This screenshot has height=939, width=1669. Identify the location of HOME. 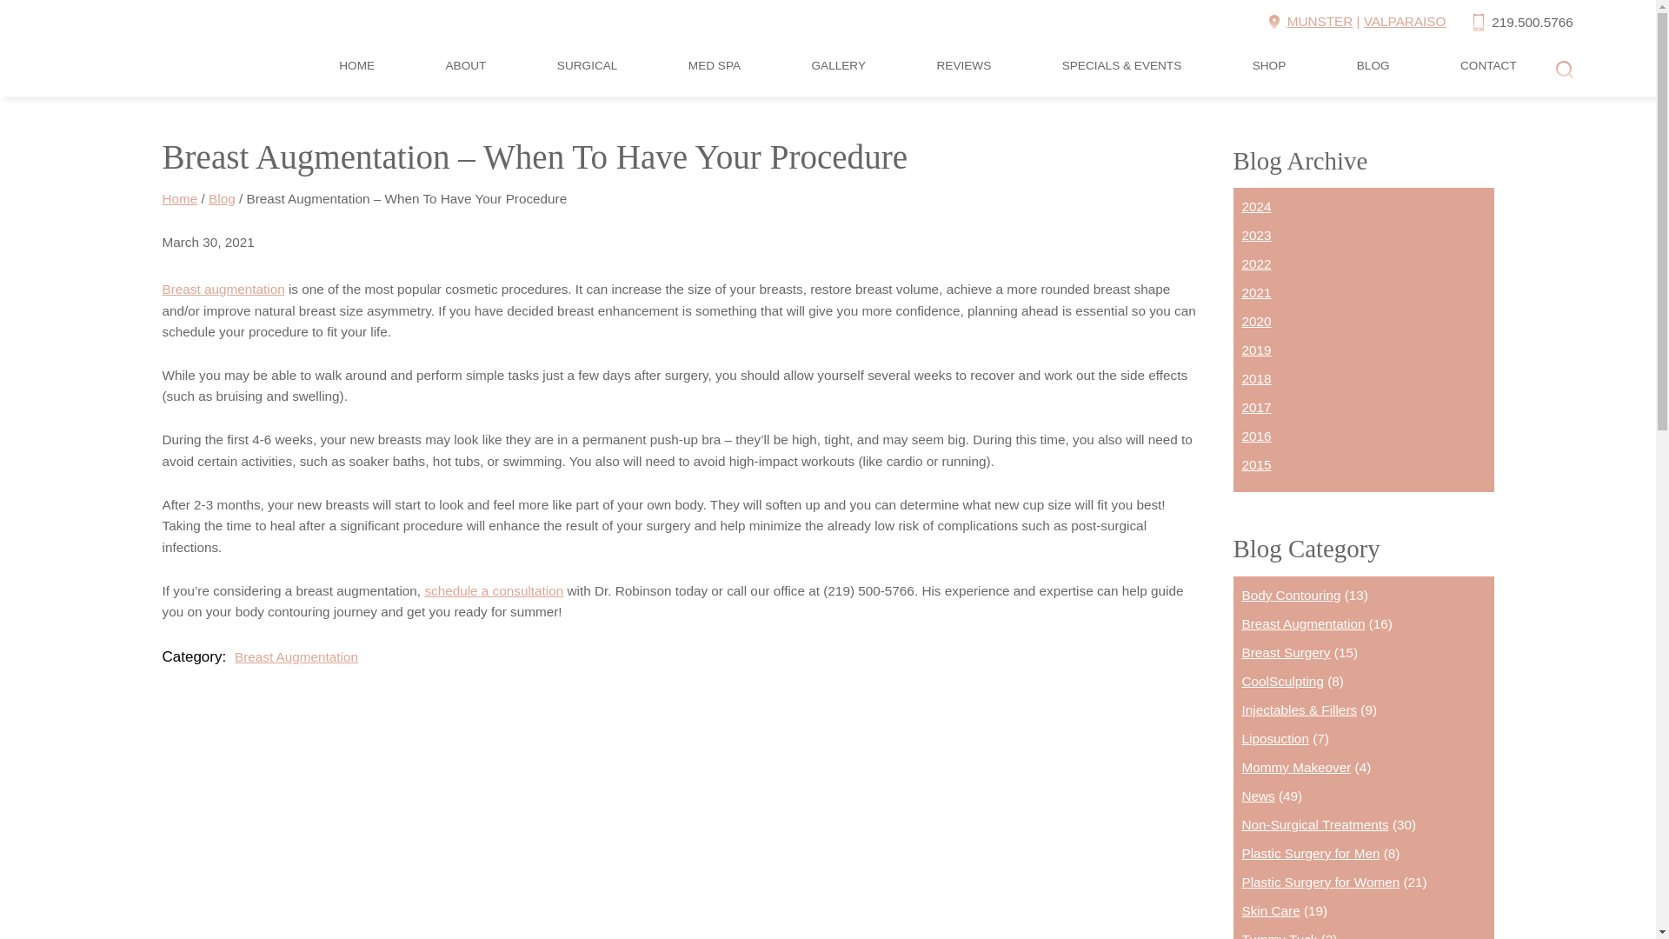
(356, 70).